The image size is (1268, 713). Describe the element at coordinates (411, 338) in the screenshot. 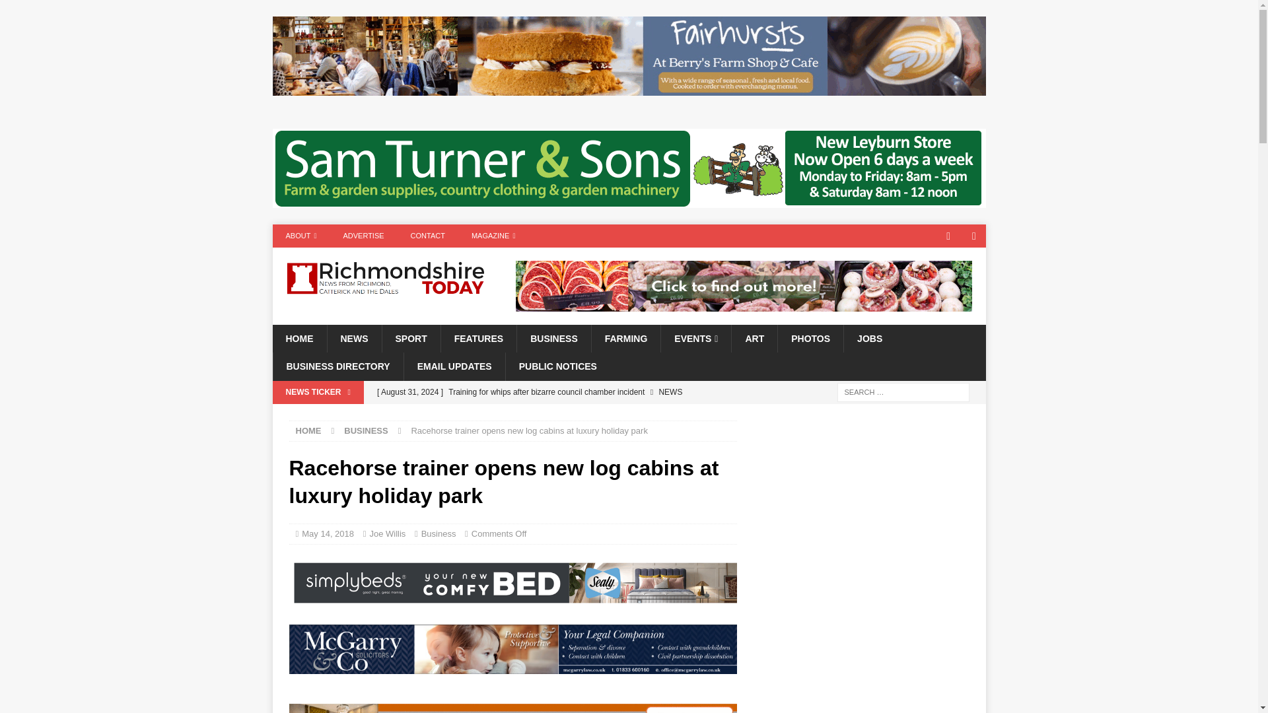

I see `SPORT` at that location.